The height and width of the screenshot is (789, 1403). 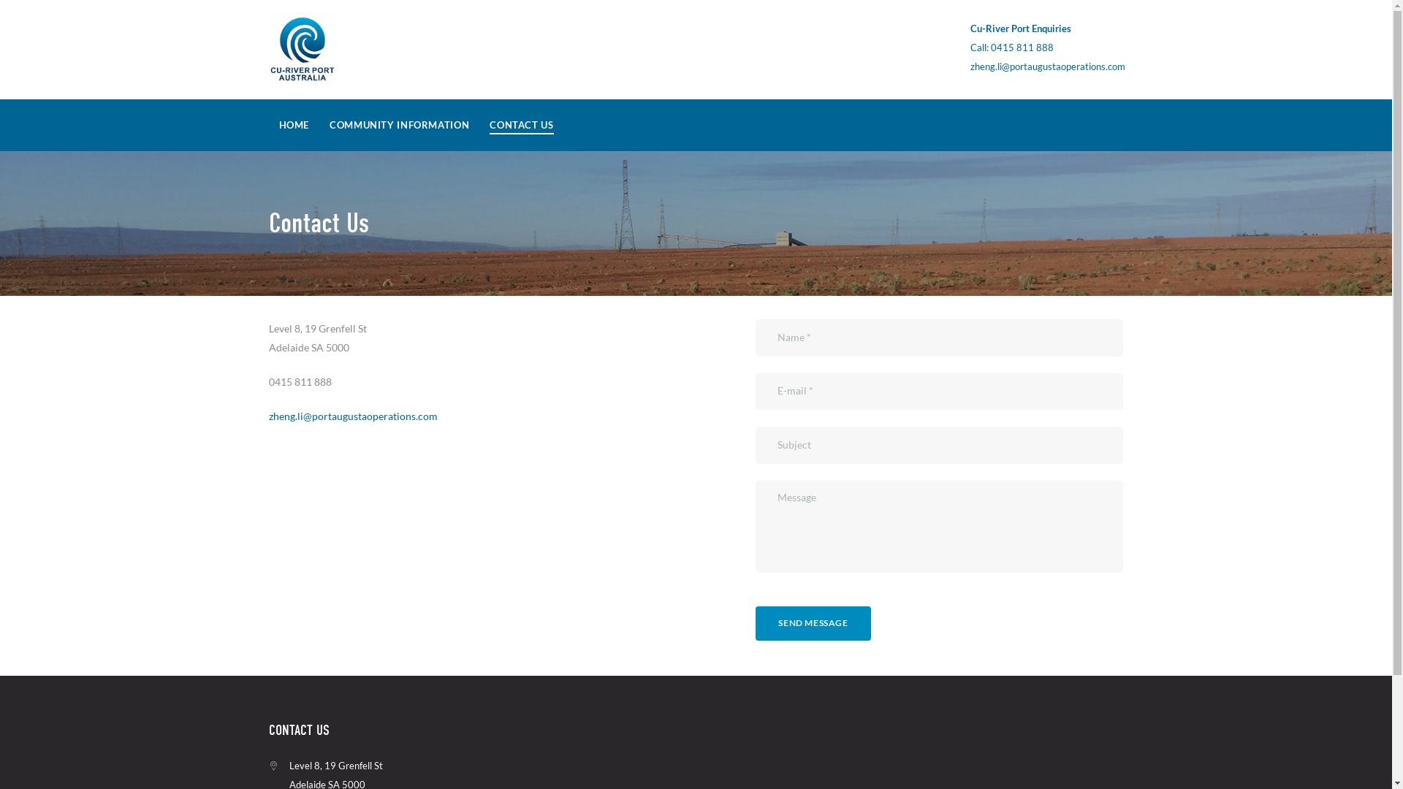 What do you see at coordinates (1048, 66) in the screenshot?
I see `zheng.li@portaugustaoperations.com` at bounding box center [1048, 66].